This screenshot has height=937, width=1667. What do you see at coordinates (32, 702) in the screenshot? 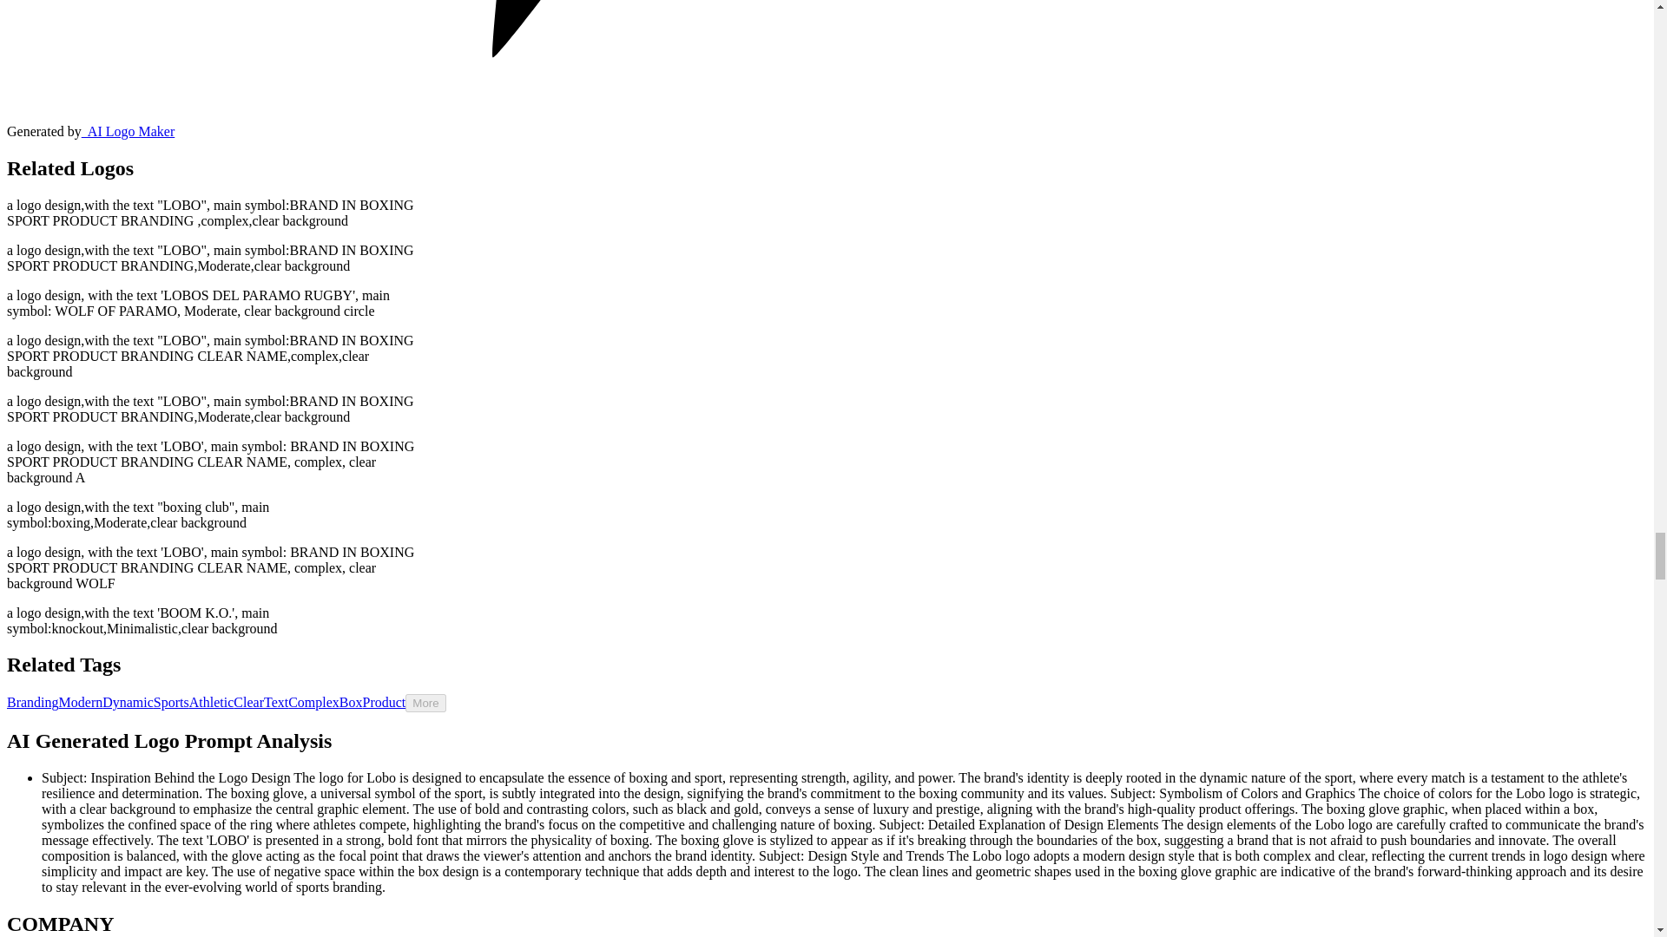
I see `Branding` at bounding box center [32, 702].